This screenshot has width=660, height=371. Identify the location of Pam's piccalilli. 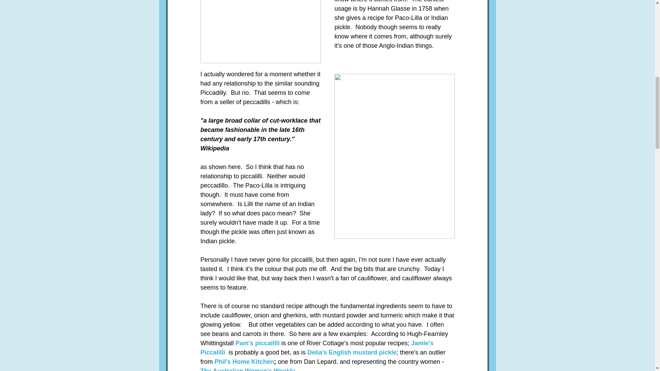
(257, 343).